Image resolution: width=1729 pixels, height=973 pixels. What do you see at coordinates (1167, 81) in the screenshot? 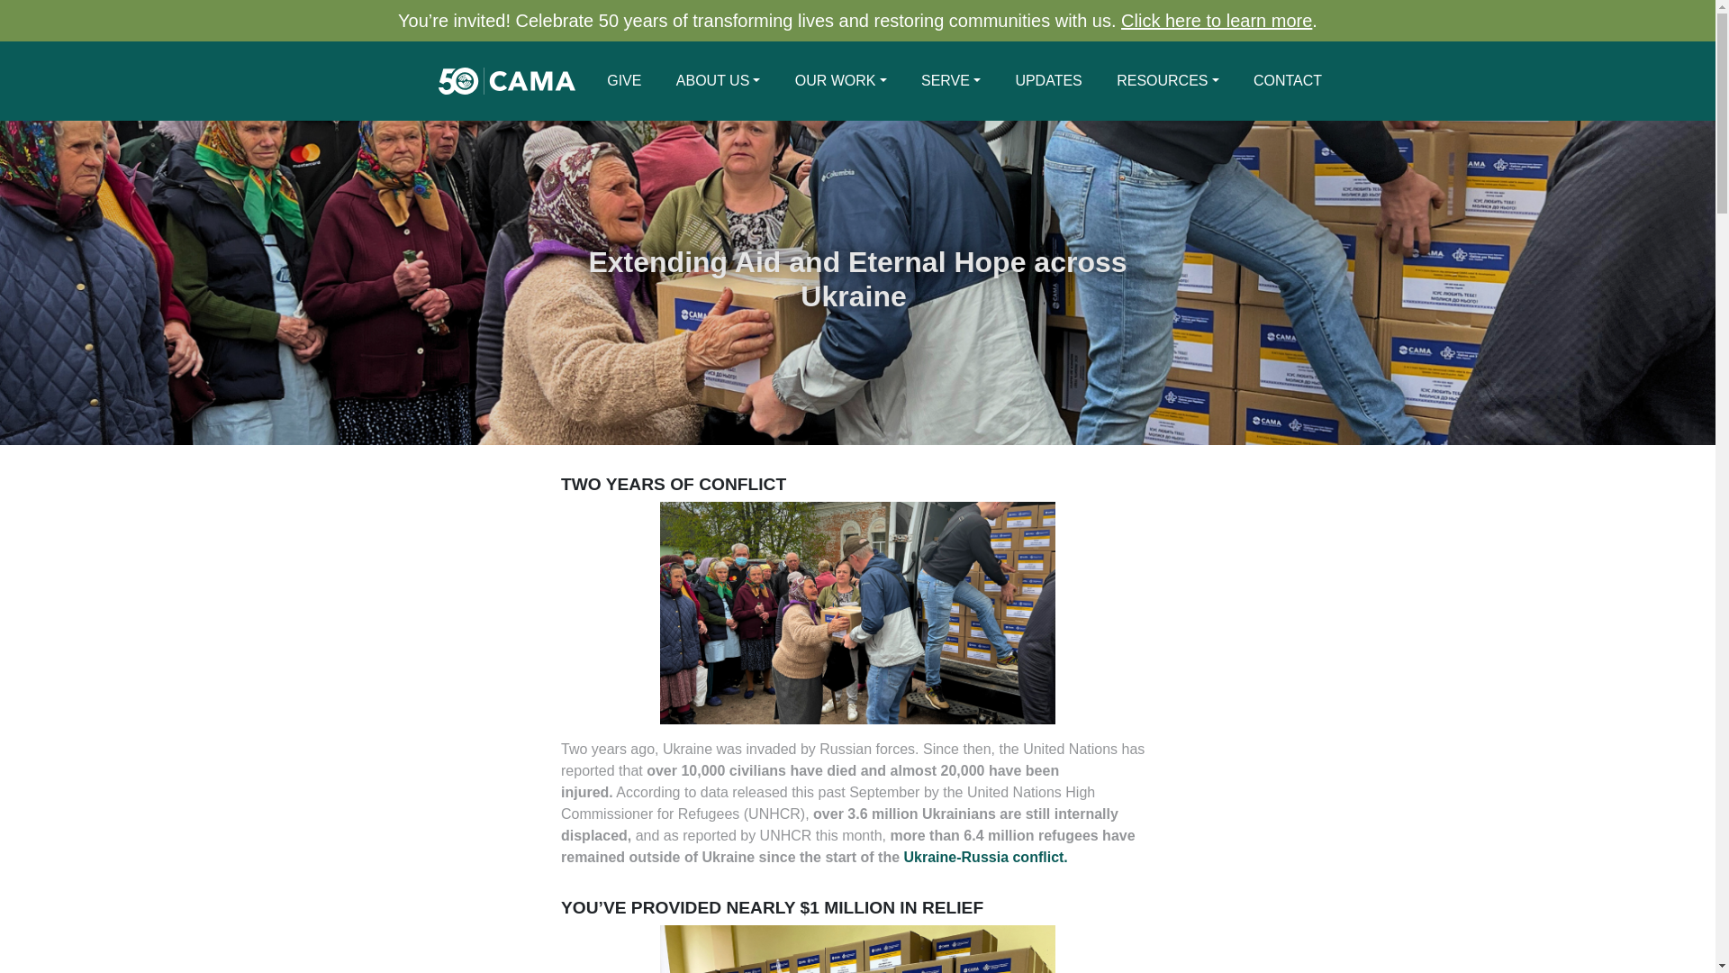
I see `RESOURCES` at bounding box center [1167, 81].